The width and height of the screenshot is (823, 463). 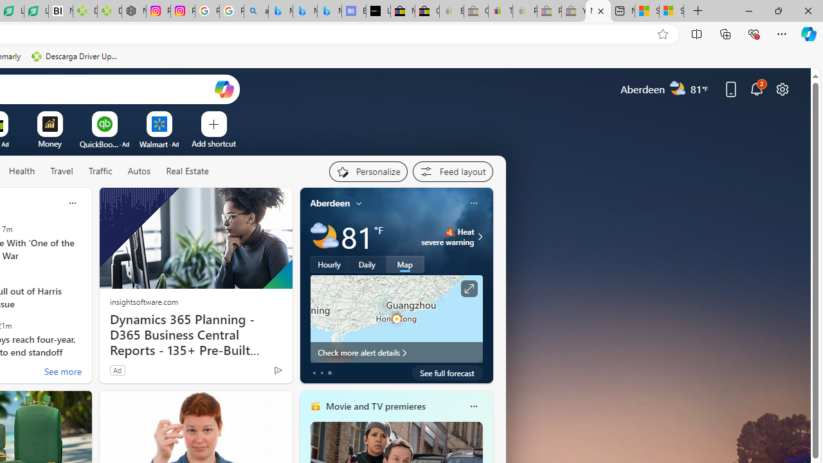 What do you see at coordinates (314, 373) in the screenshot?
I see `tab-0` at bounding box center [314, 373].